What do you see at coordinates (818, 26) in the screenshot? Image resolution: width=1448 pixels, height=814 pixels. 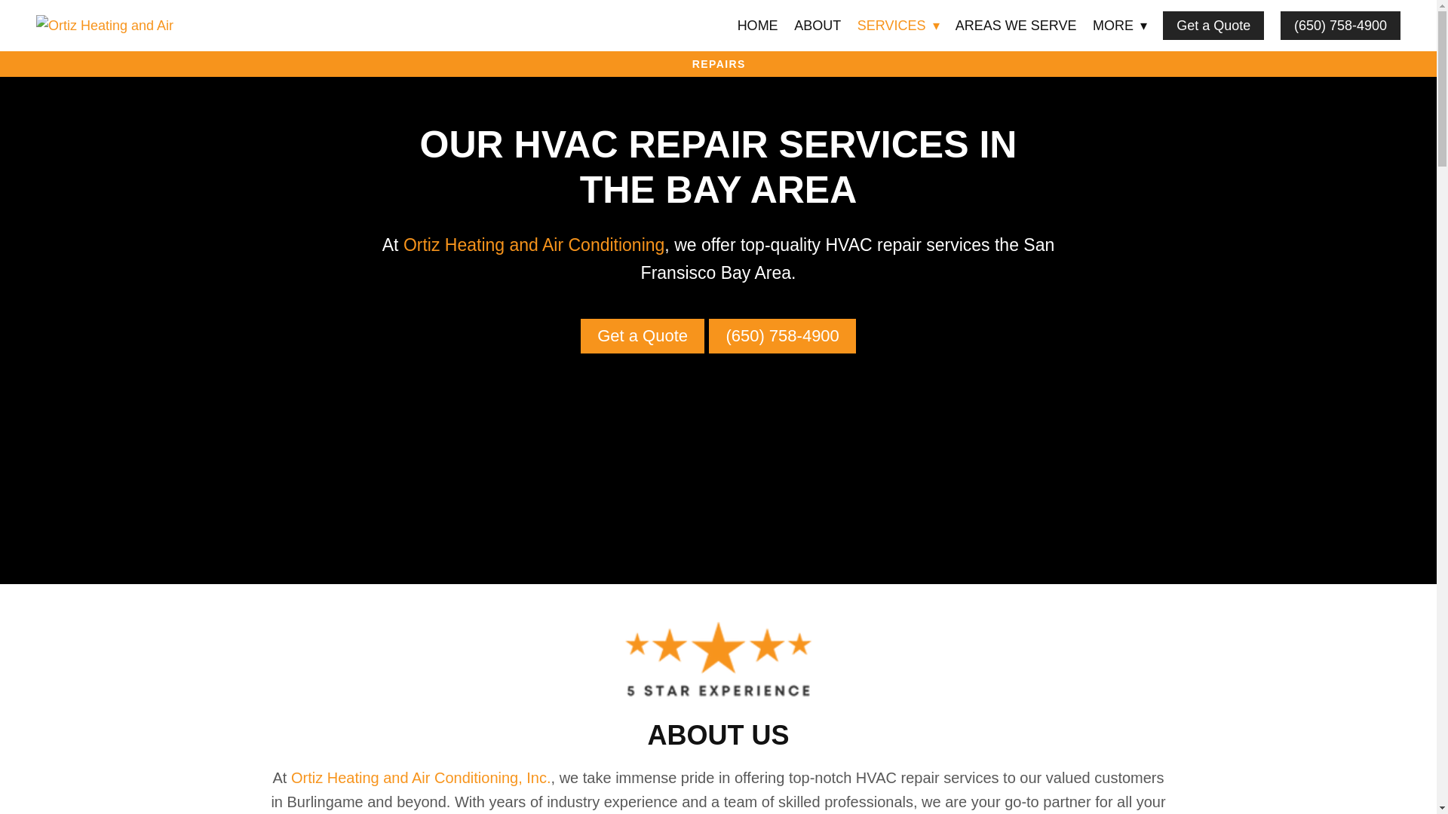 I see `ABOUT` at bounding box center [818, 26].